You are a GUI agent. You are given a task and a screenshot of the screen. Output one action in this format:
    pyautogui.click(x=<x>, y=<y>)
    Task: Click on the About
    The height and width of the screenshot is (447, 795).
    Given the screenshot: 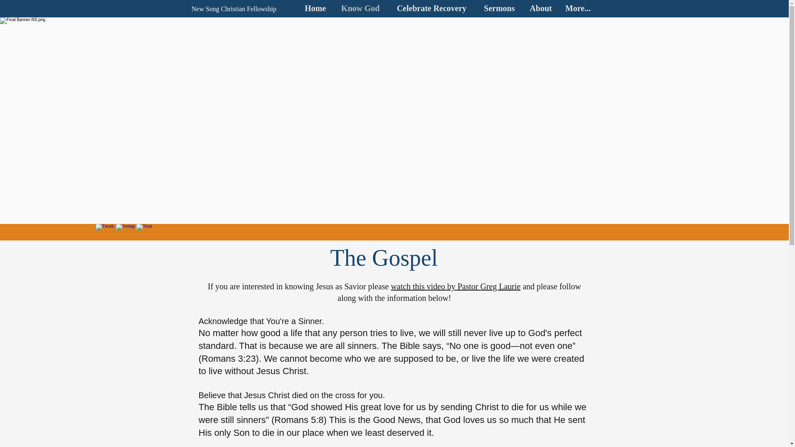 What is the action you would take?
    pyautogui.click(x=540, y=8)
    